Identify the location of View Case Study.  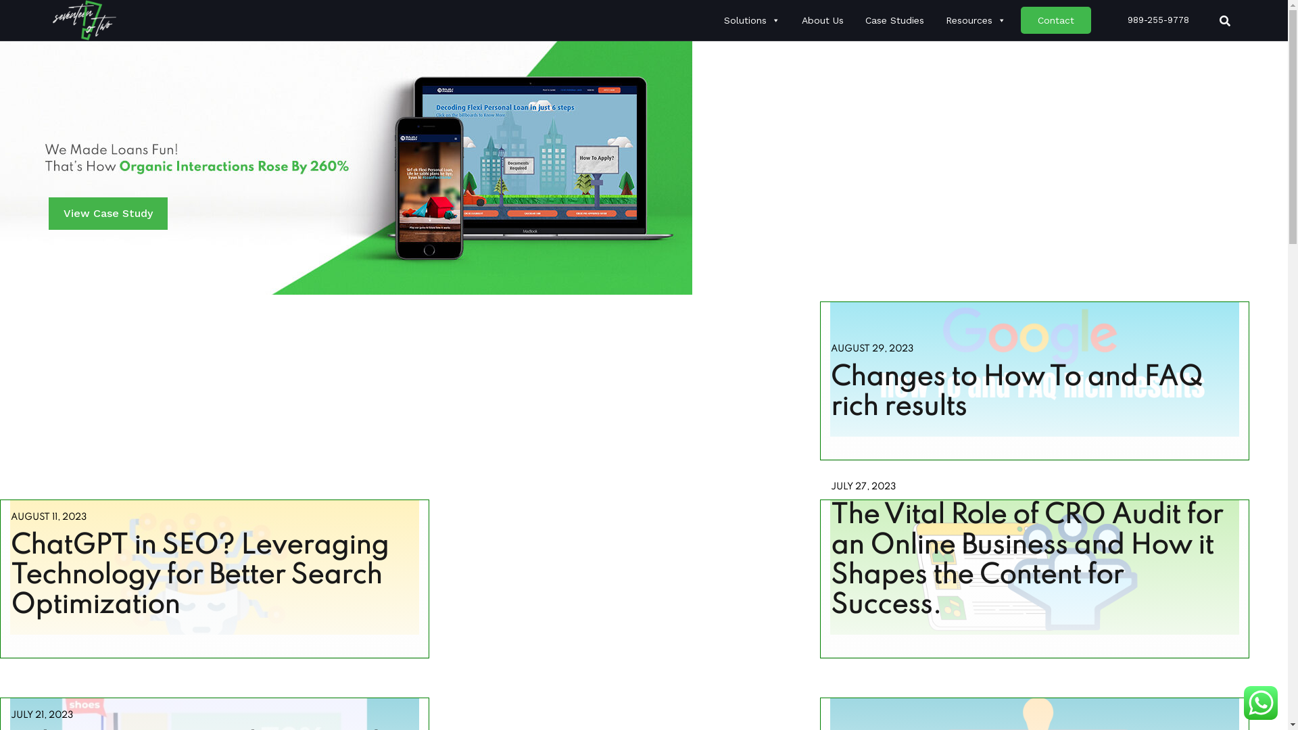
(108, 214).